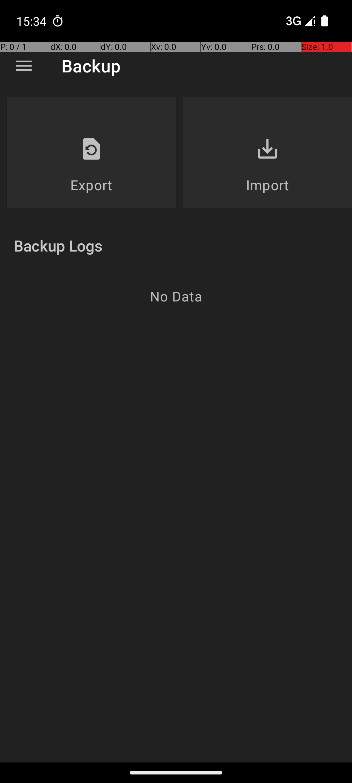 The image size is (352, 783). What do you see at coordinates (176, 296) in the screenshot?
I see `No Data` at bounding box center [176, 296].